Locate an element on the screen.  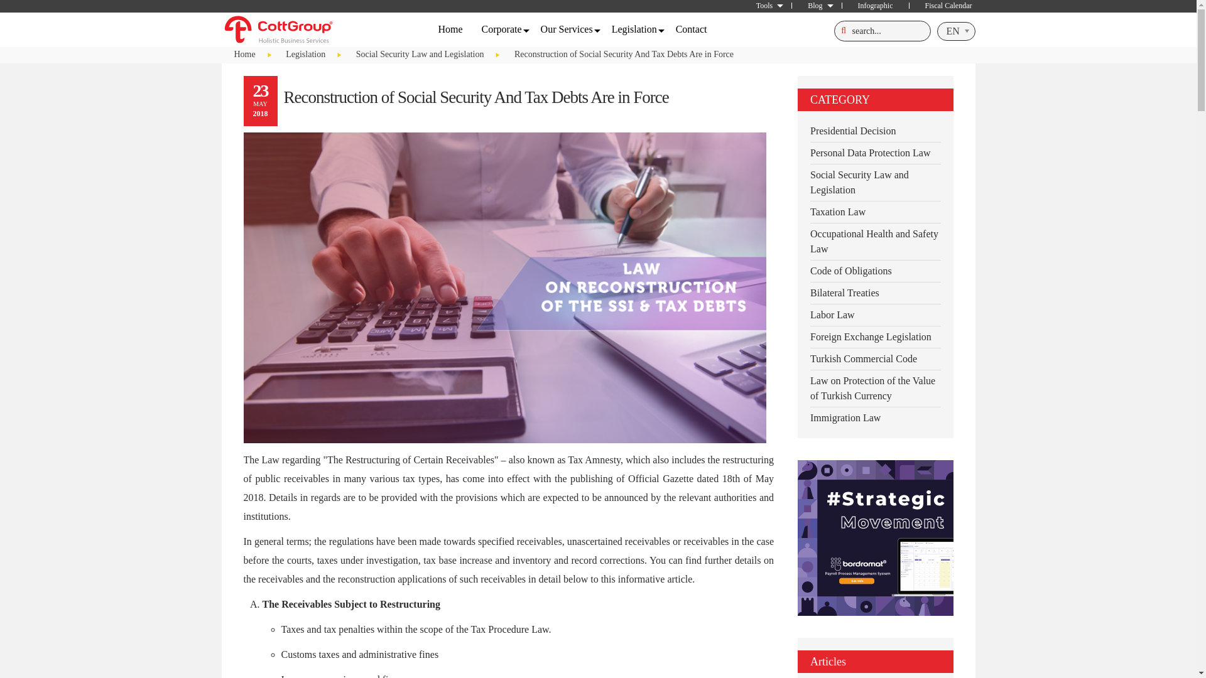
Our Services is located at coordinates (567, 29).